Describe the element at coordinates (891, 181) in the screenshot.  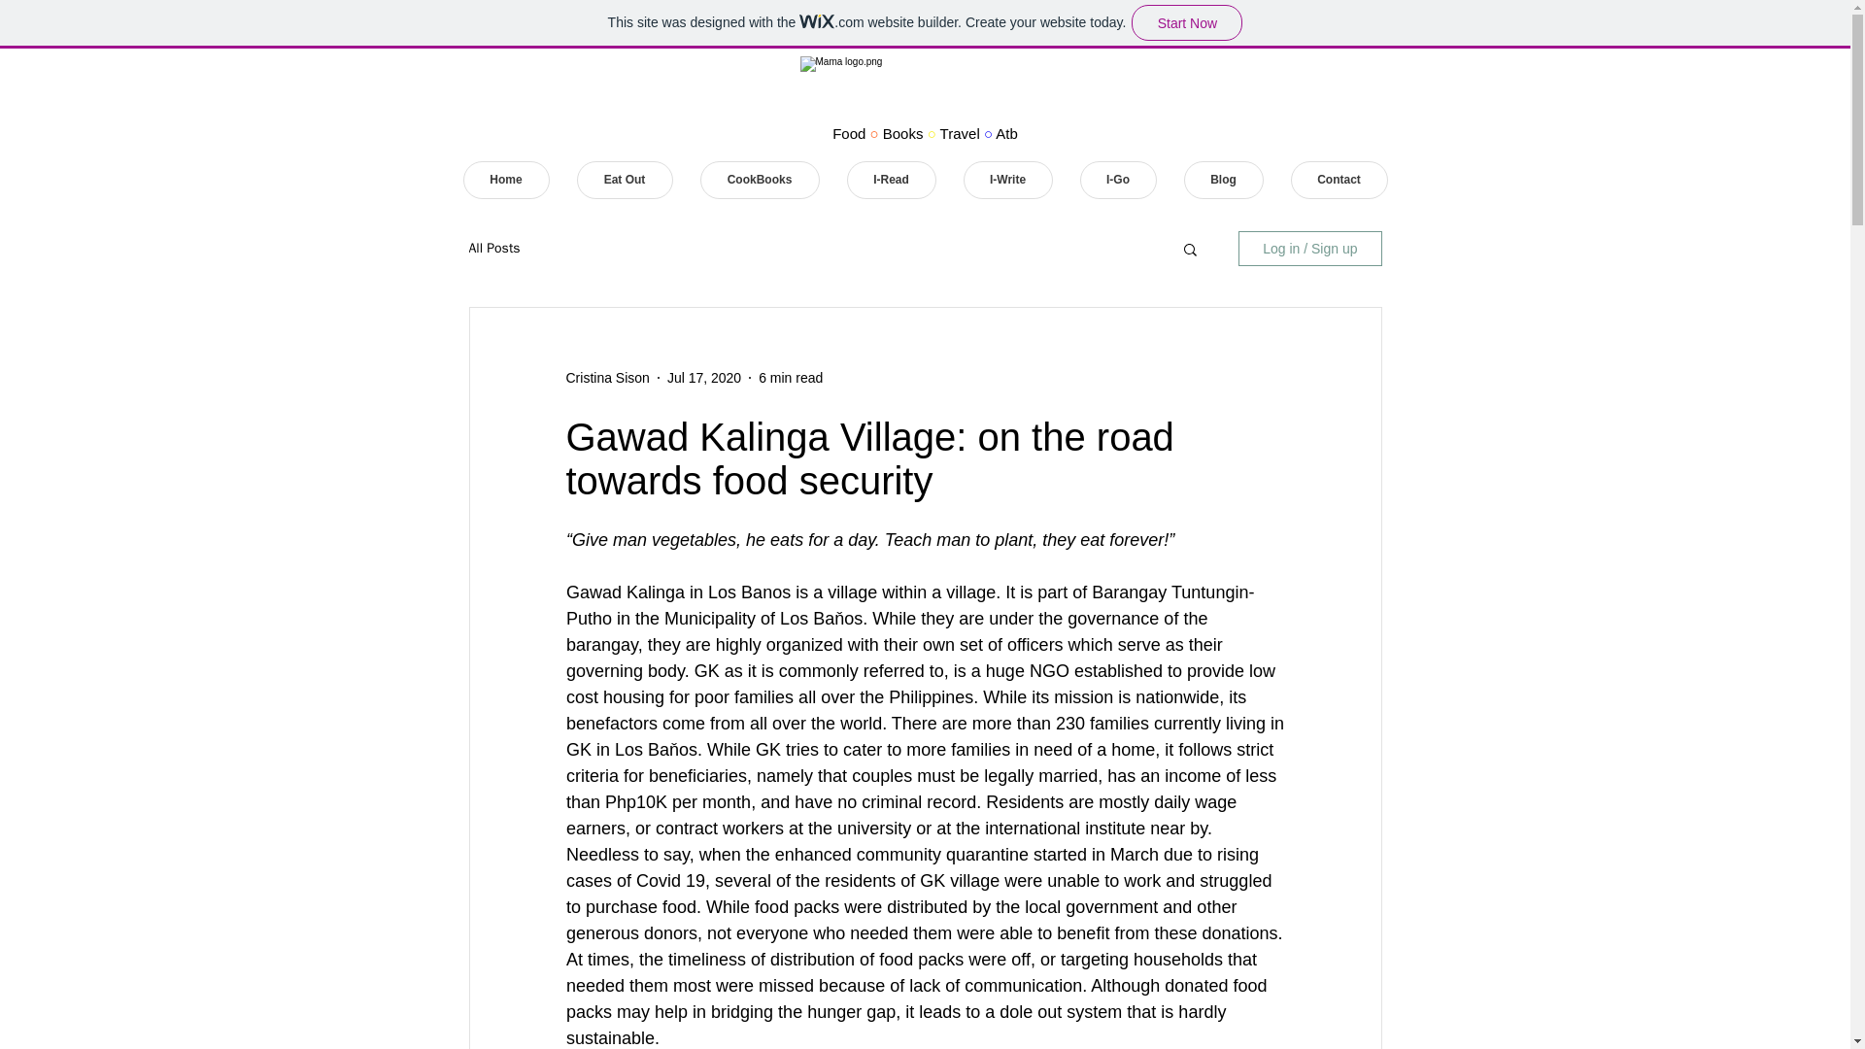
I see `I-Read` at that location.